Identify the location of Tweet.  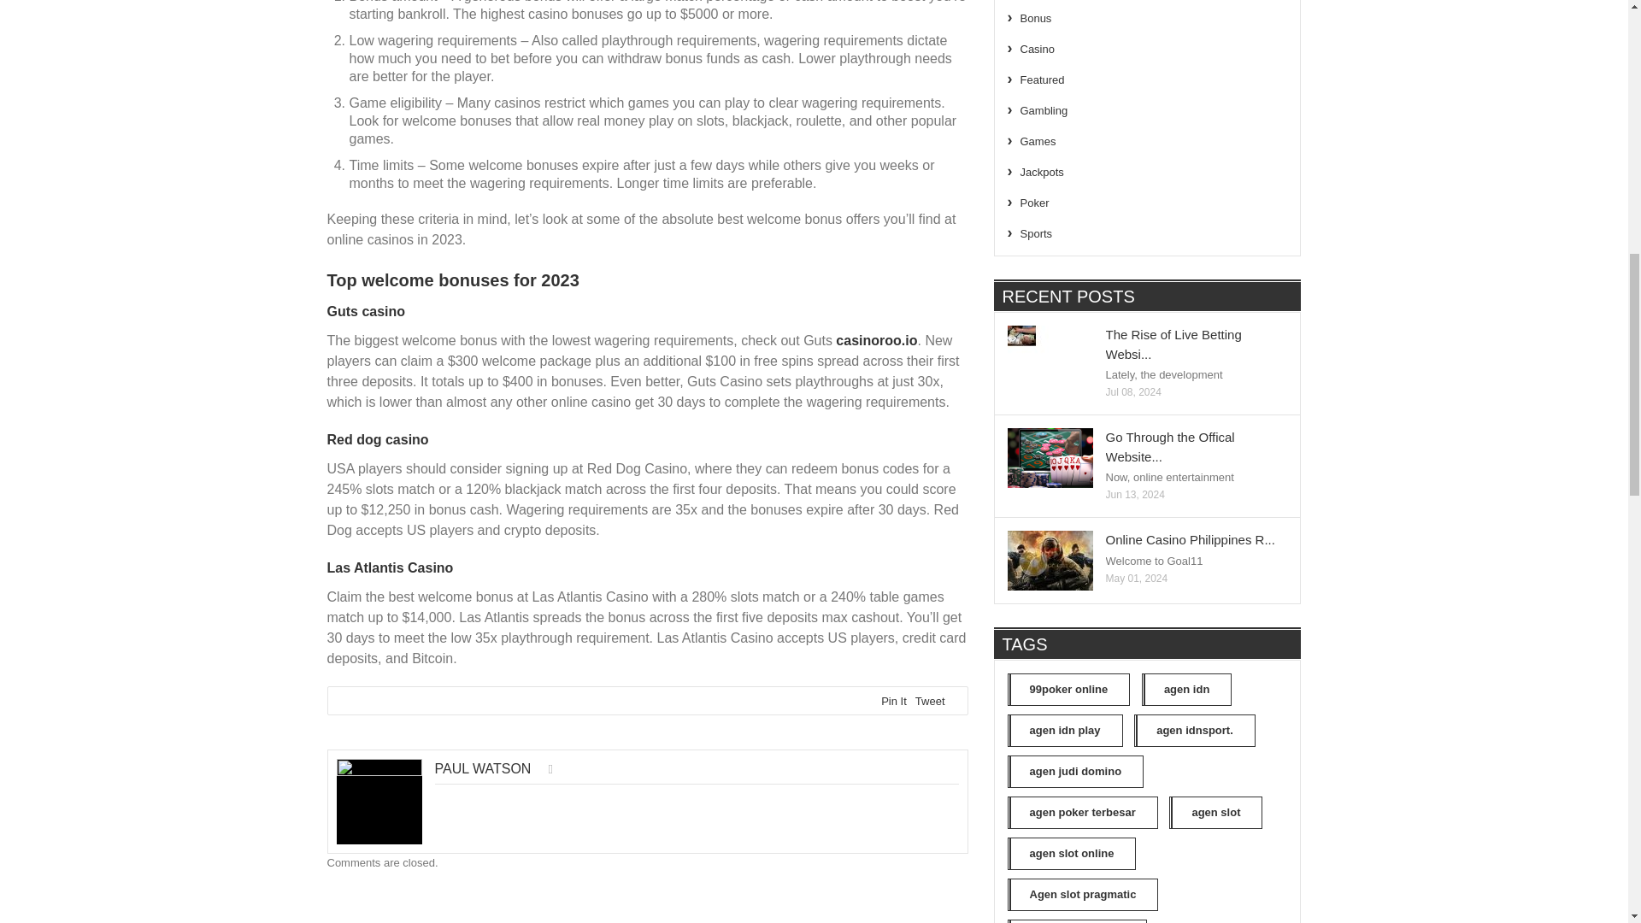
(930, 701).